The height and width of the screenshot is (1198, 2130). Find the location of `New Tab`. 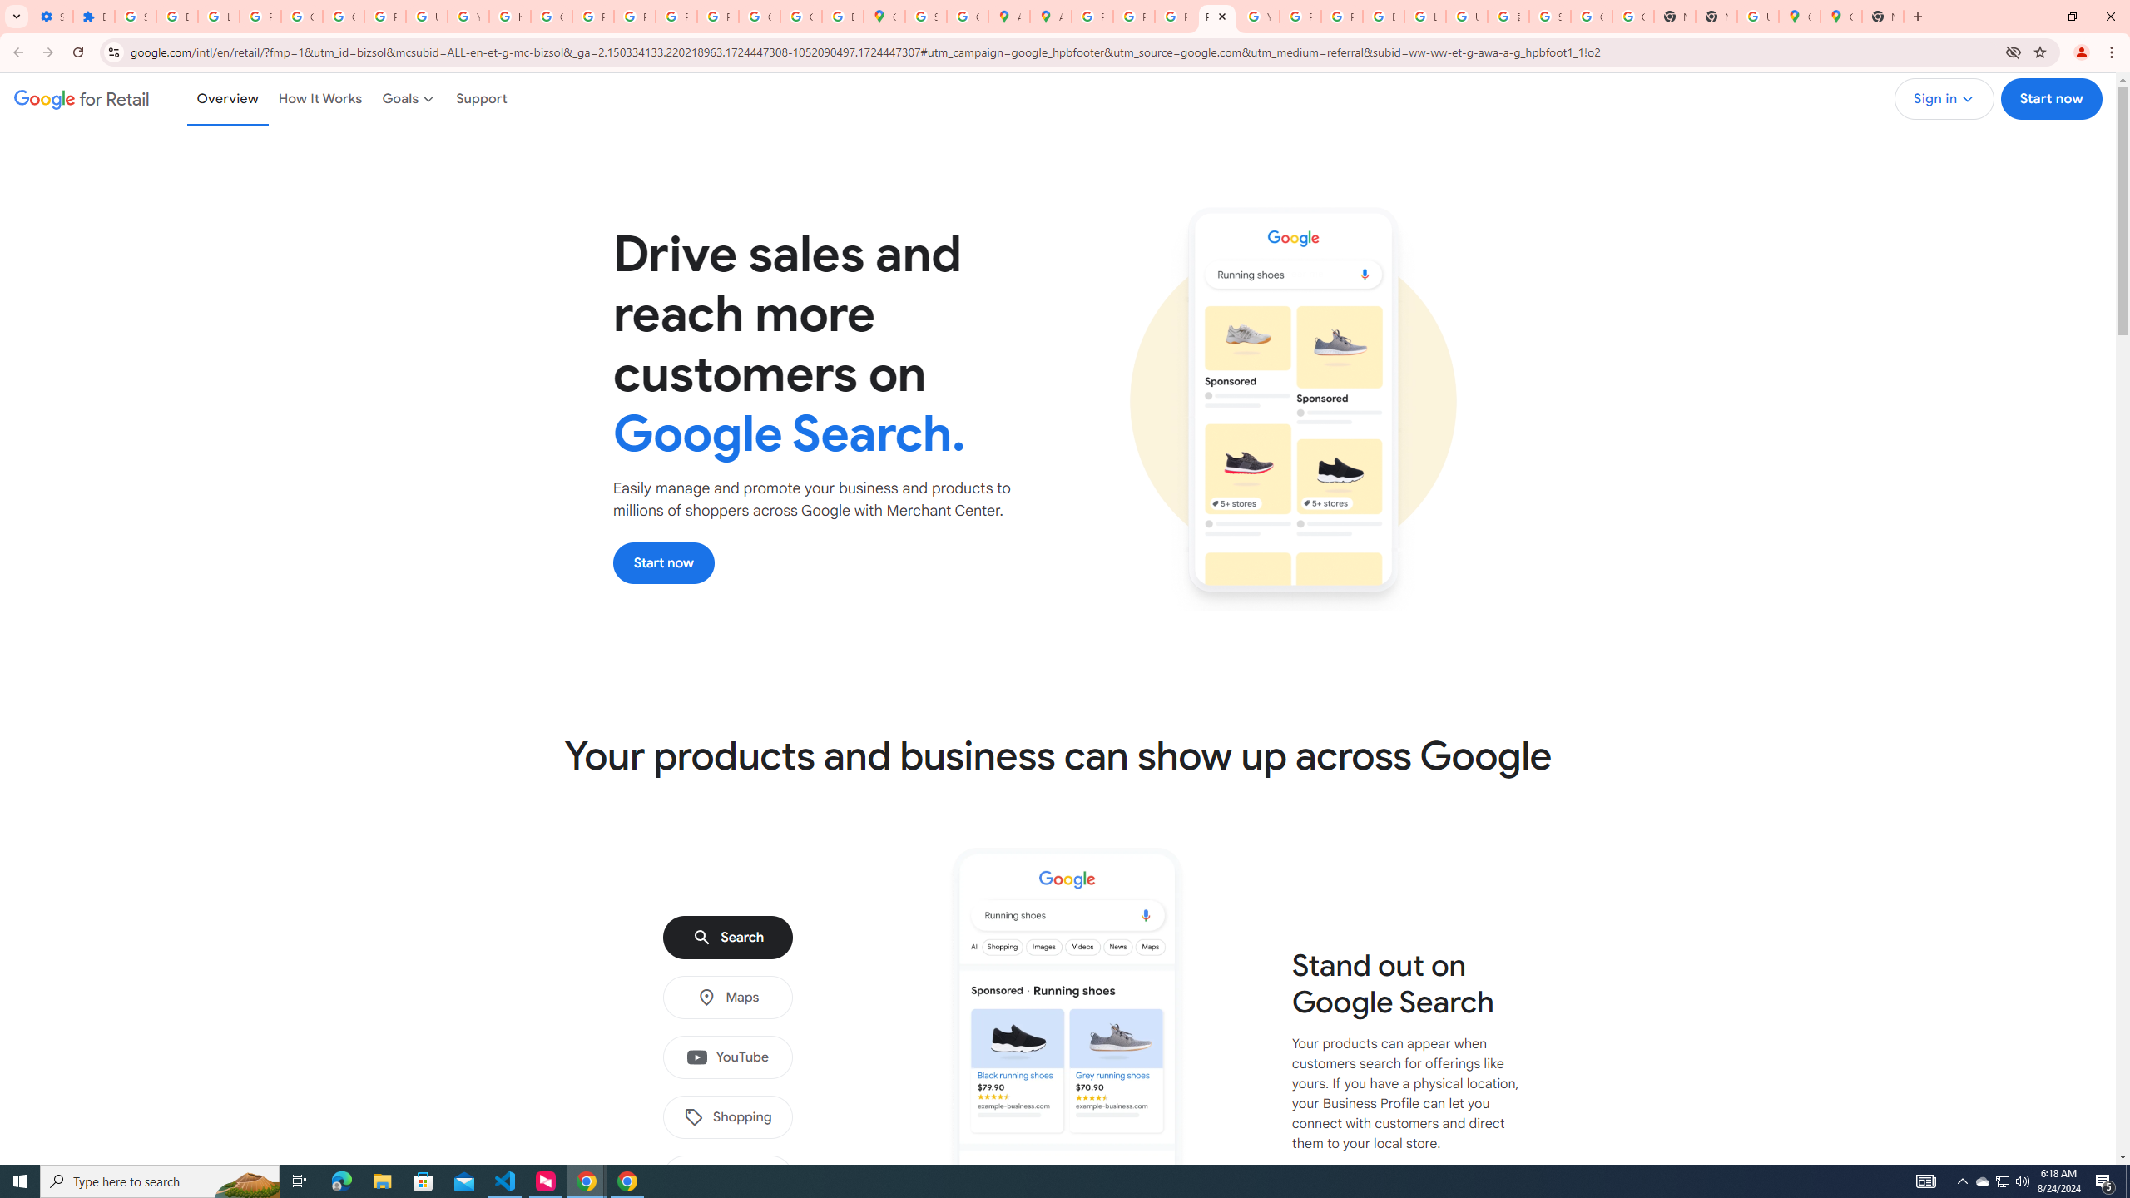

New Tab is located at coordinates (1882, 17).